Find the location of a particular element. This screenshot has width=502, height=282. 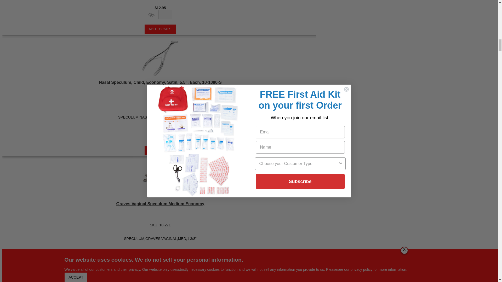

Add to cart is located at coordinates (160, 29).